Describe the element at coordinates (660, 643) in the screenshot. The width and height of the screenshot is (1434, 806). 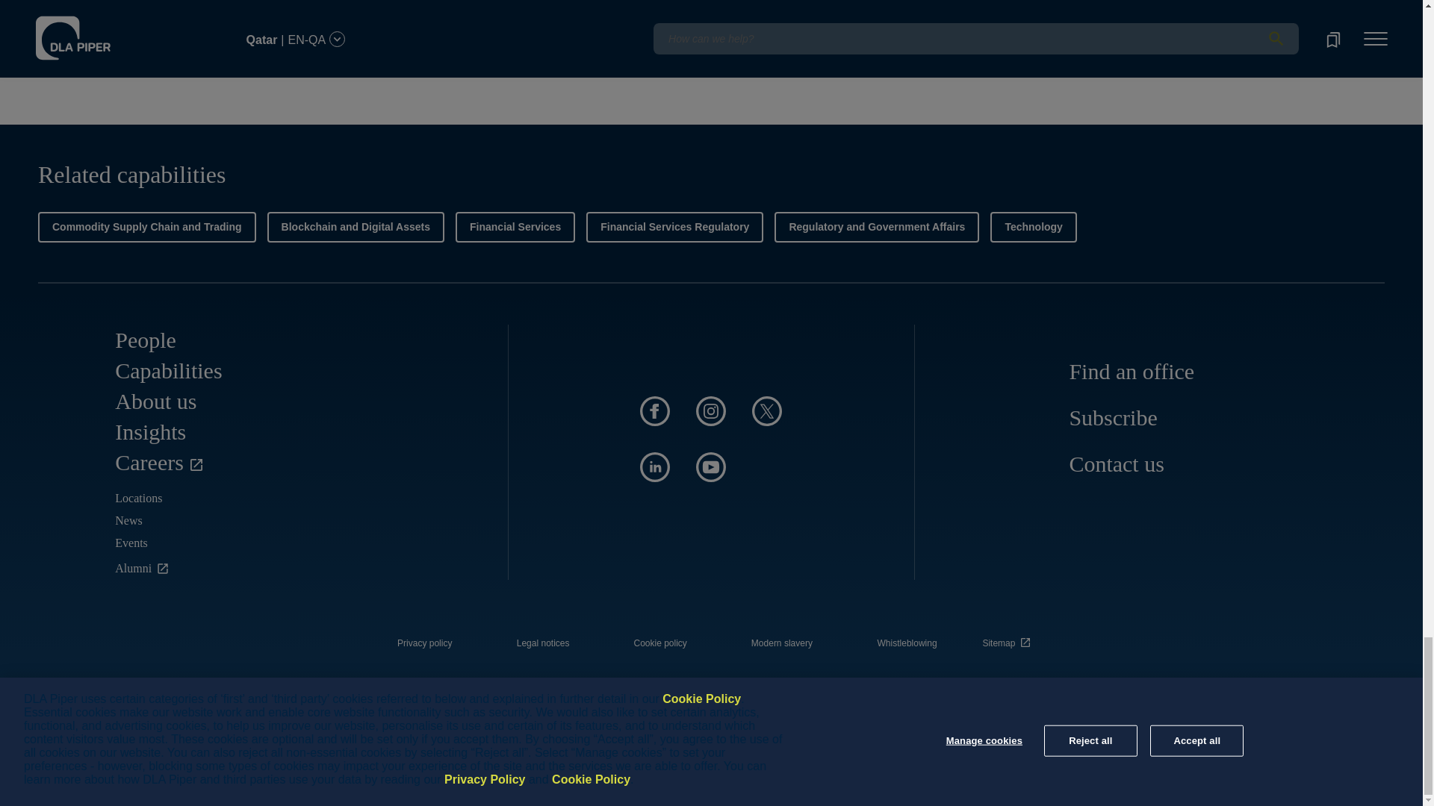
I see `internal` at that location.